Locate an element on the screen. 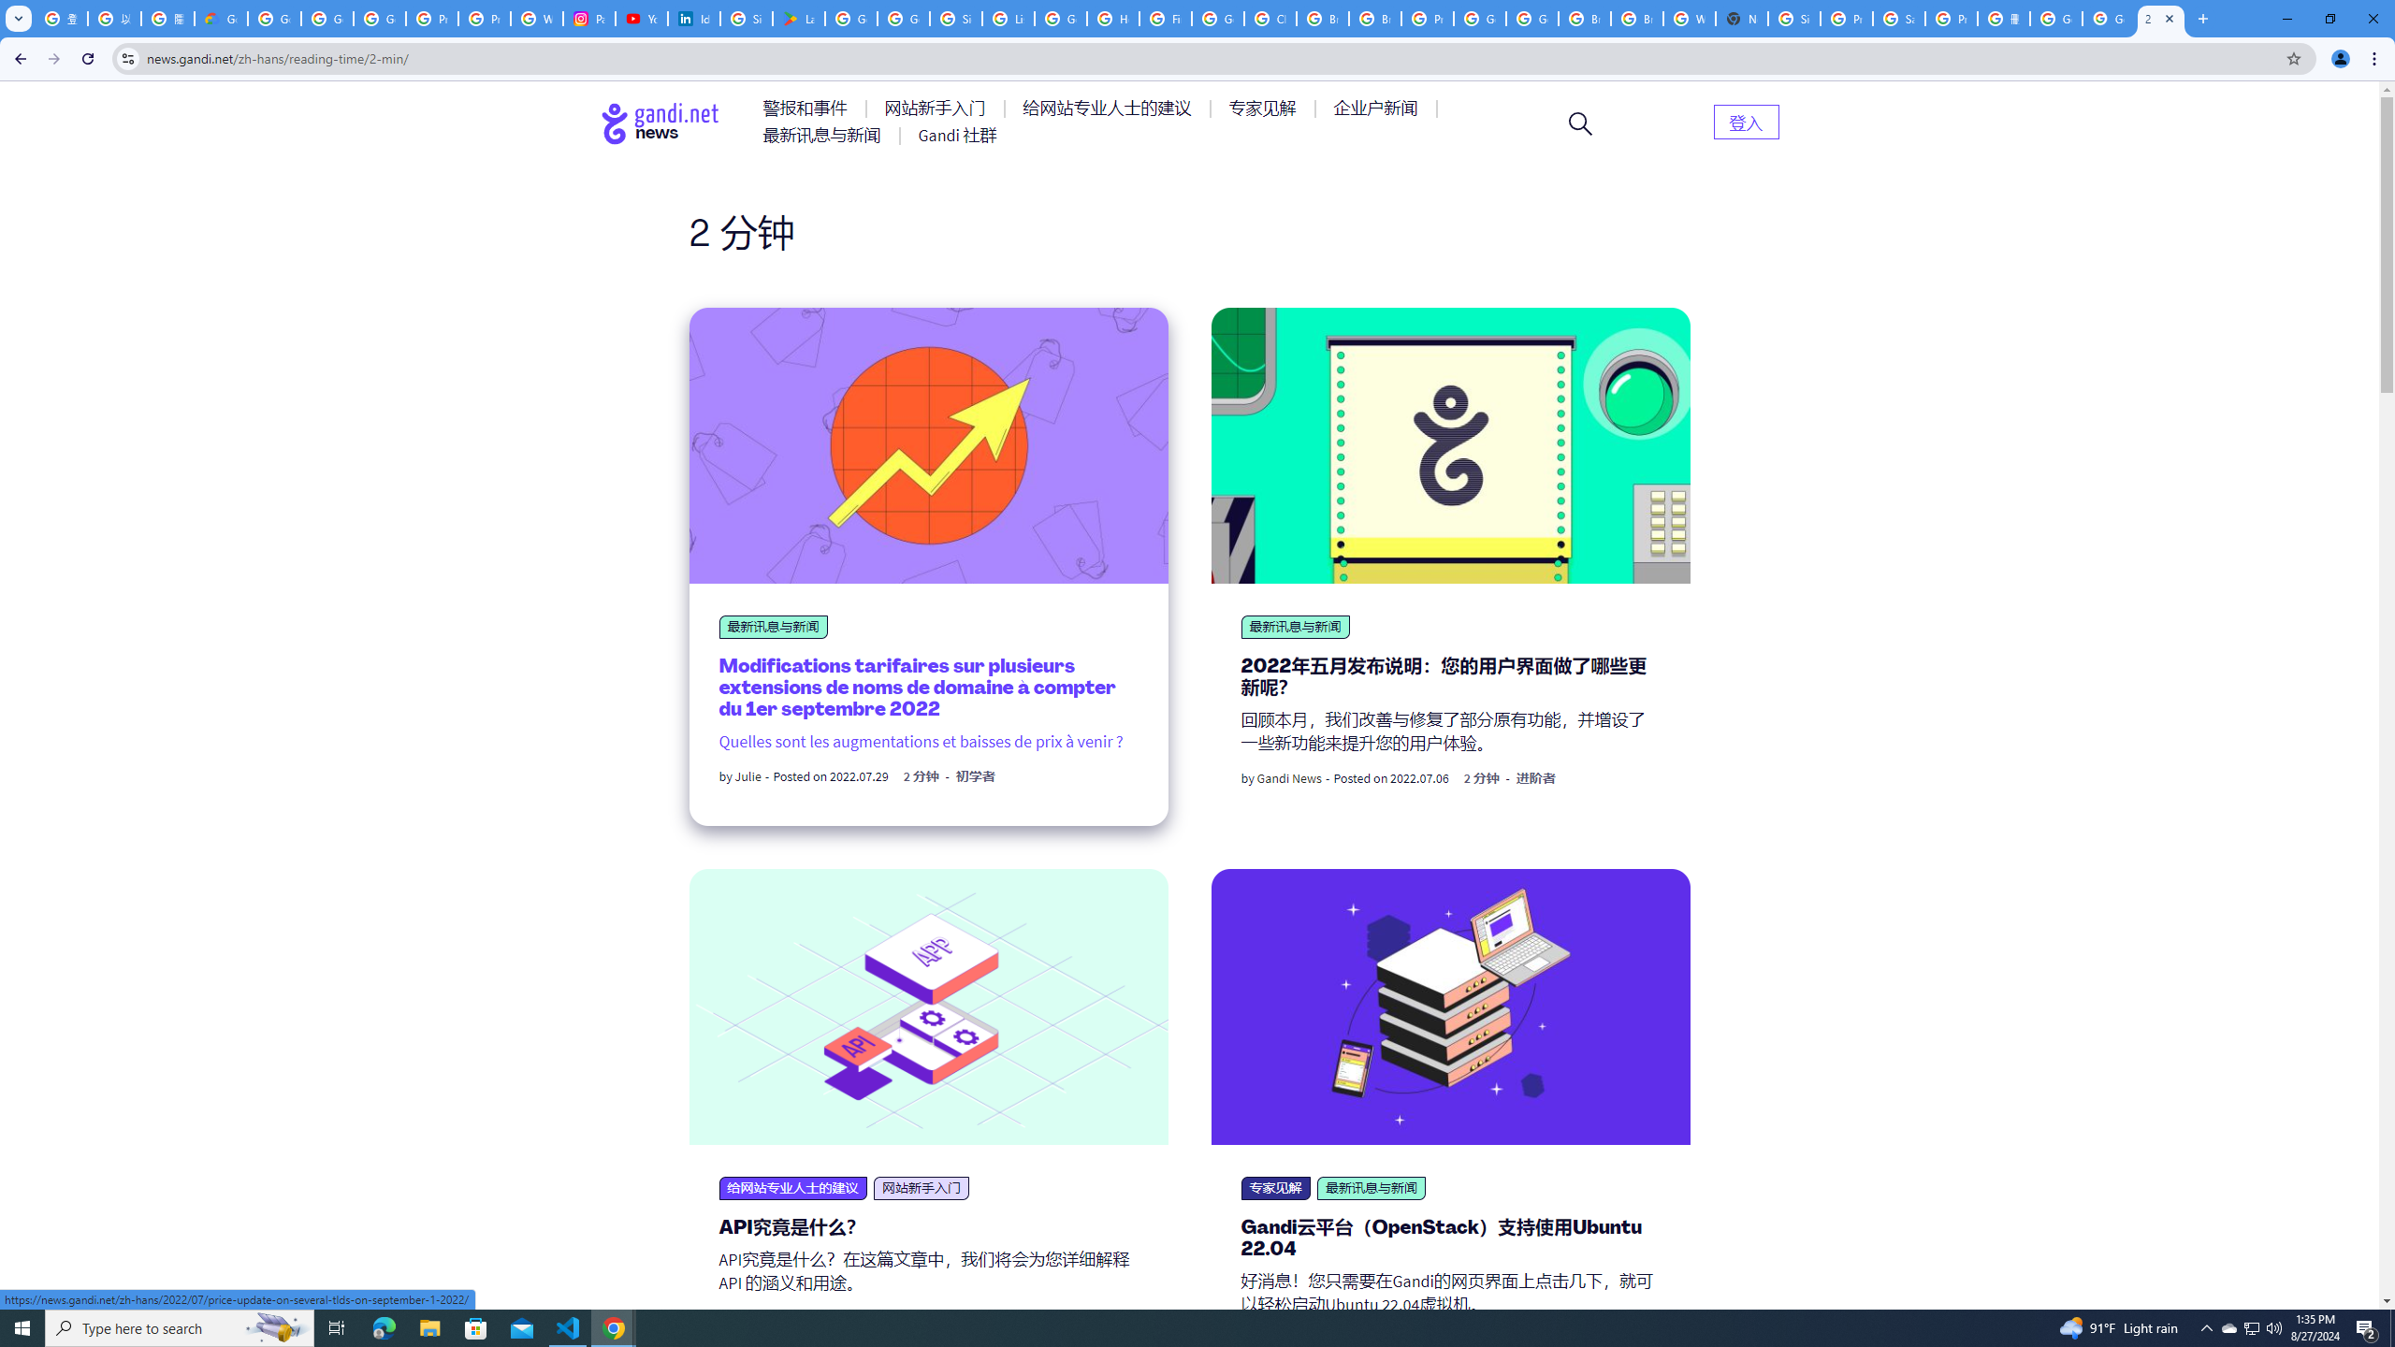  Last Shelter: Survival - Apps on Google Play is located at coordinates (798, 19).